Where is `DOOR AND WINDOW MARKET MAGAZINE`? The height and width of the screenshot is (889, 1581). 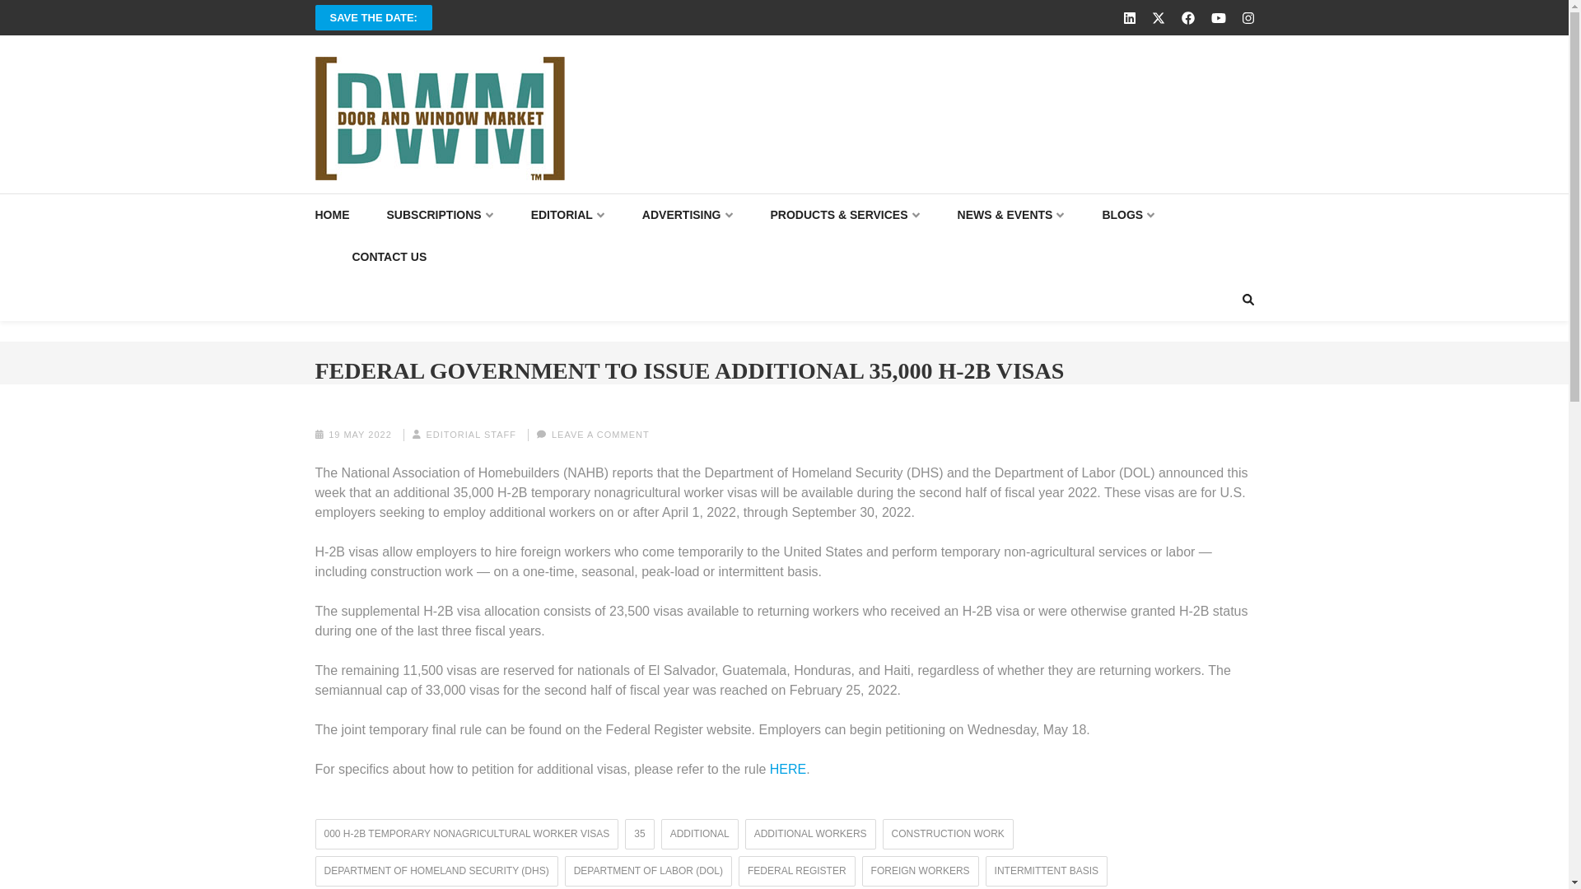
DOOR AND WINDOW MARKET MAGAZINE is located at coordinates (614, 196).